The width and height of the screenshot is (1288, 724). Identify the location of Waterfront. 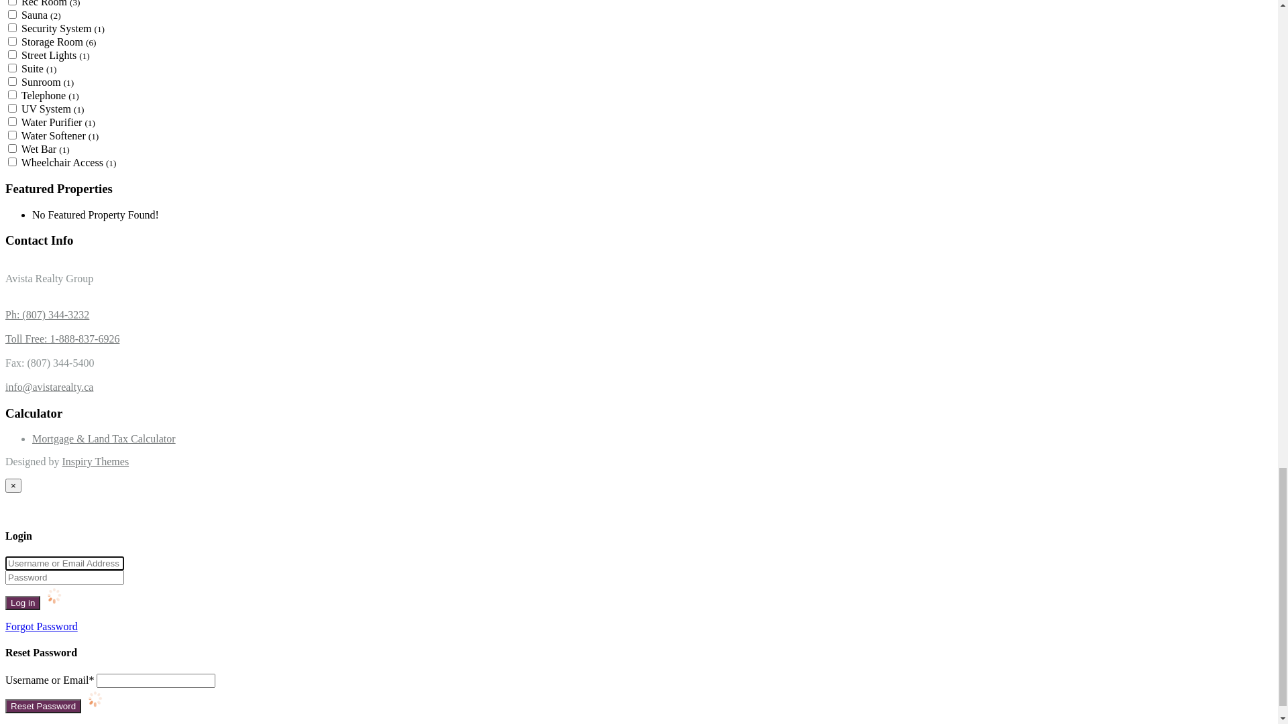
(82, 349).